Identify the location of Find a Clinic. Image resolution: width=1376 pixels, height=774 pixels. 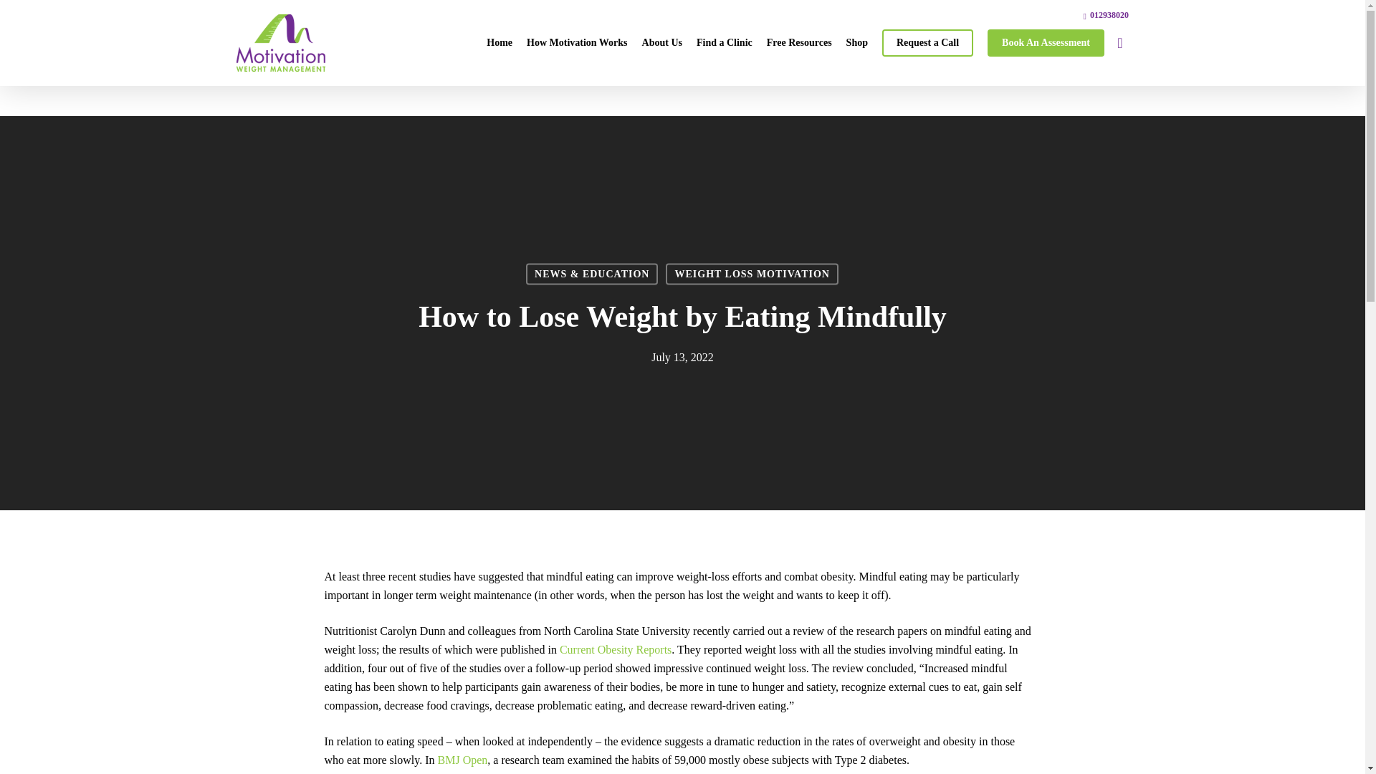
(724, 43).